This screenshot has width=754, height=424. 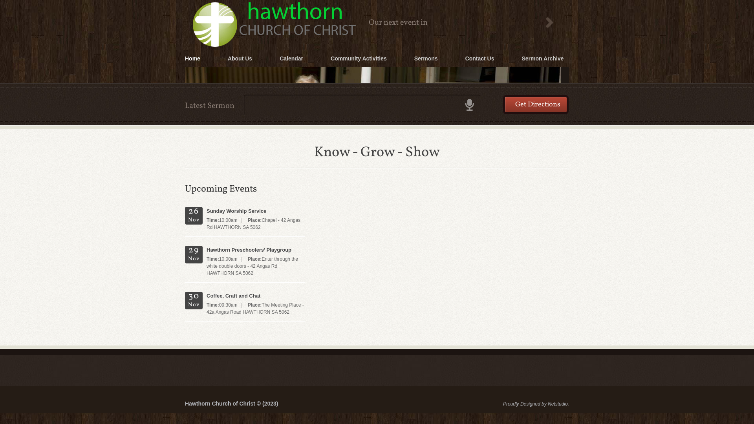 What do you see at coordinates (550, 23) in the screenshot?
I see `View Event:` at bounding box center [550, 23].